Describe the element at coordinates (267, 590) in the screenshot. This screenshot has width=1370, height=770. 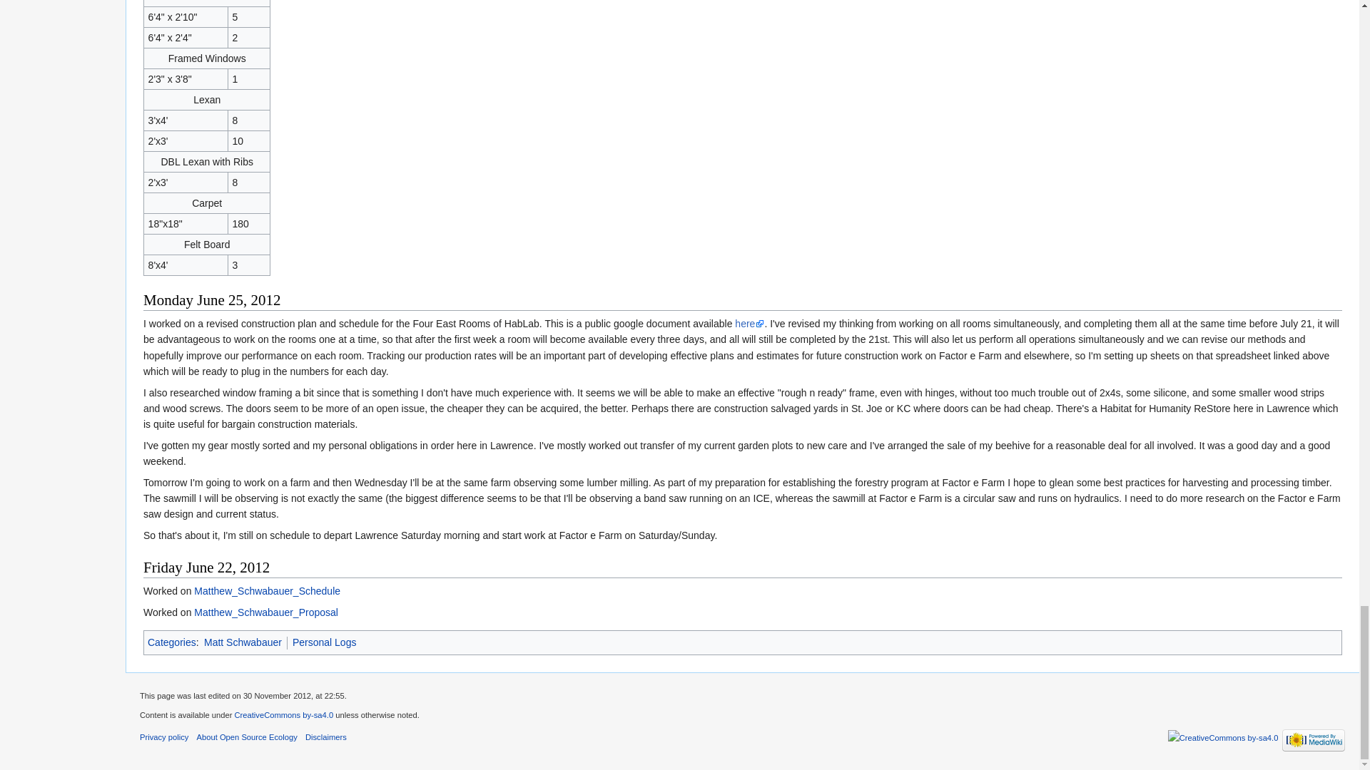
I see `Matthew Schwabauer Schedule` at that location.